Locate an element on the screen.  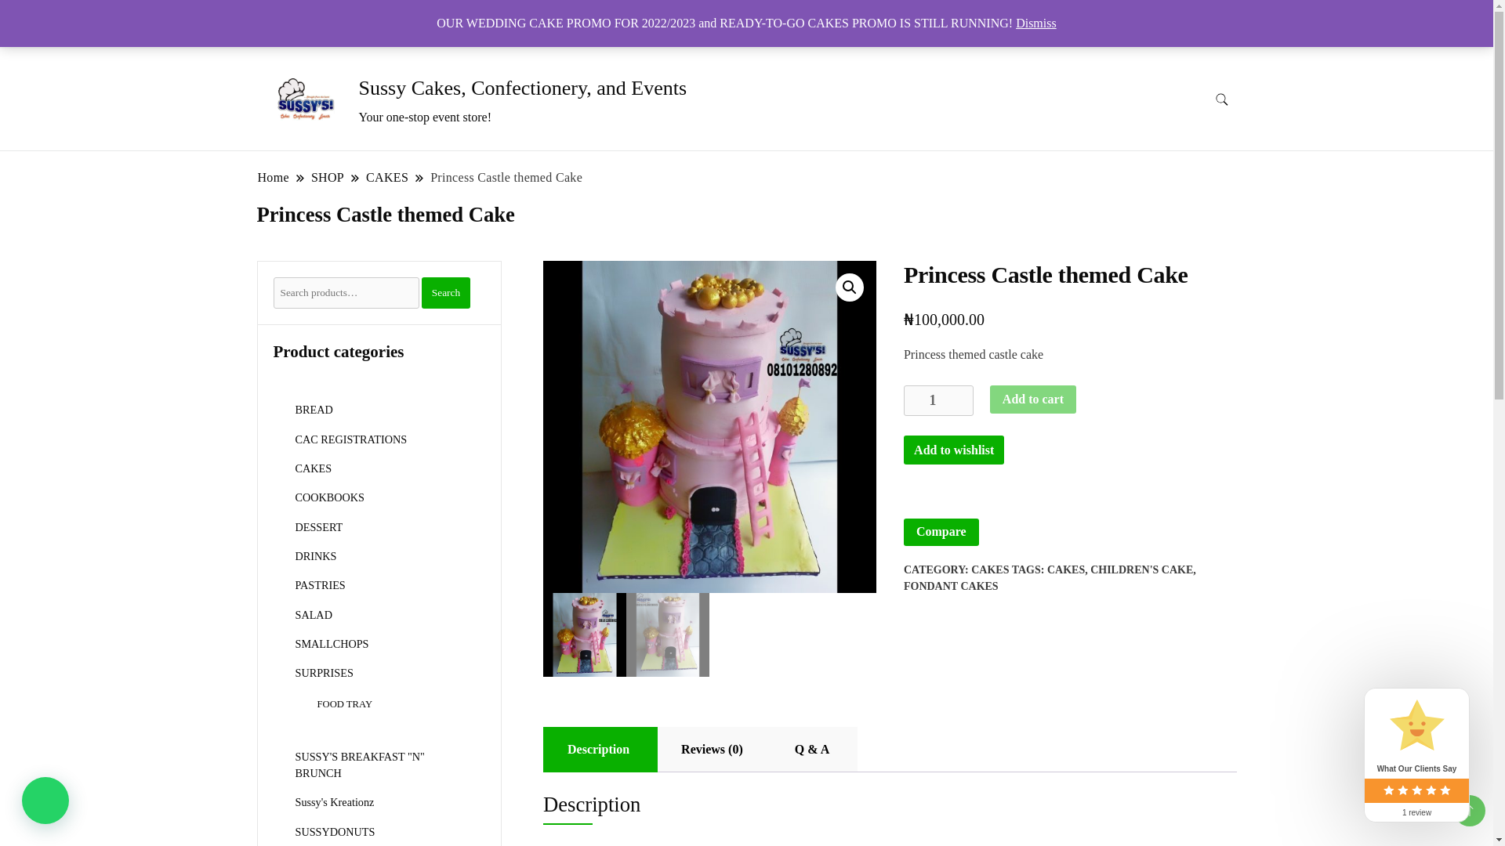
Home is located at coordinates (274, 177).